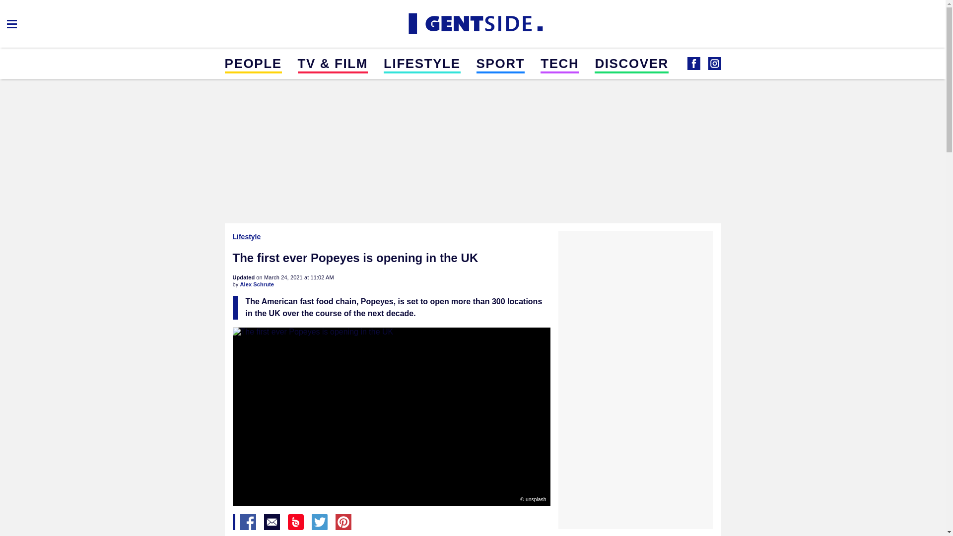 The height and width of the screenshot is (536, 953). Describe the element at coordinates (252, 63) in the screenshot. I see `PEOPLE` at that location.